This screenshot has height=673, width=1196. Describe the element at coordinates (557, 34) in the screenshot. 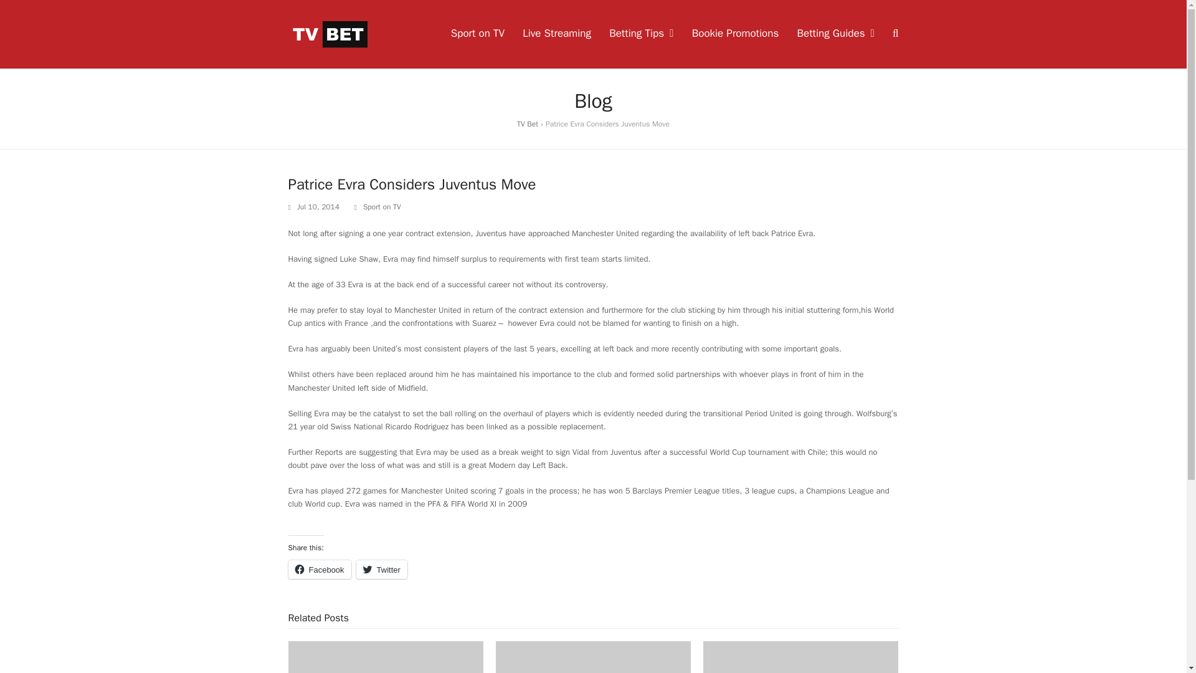

I see `Live Streaming` at that location.